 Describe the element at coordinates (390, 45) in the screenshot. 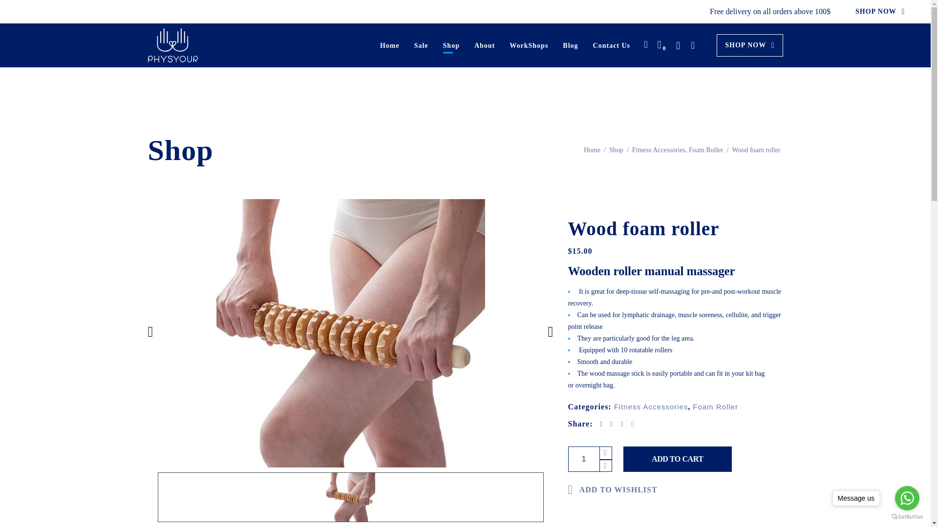

I see `Home` at that location.